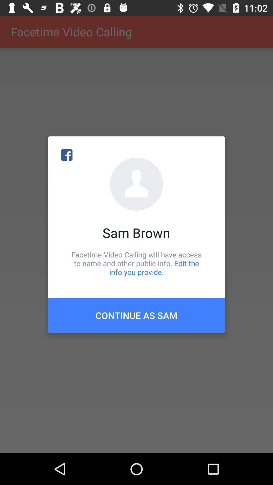 Image resolution: width=273 pixels, height=485 pixels. Describe the element at coordinates (136, 315) in the screenshot. I see `launch the item below facetime video calling item` at that location.